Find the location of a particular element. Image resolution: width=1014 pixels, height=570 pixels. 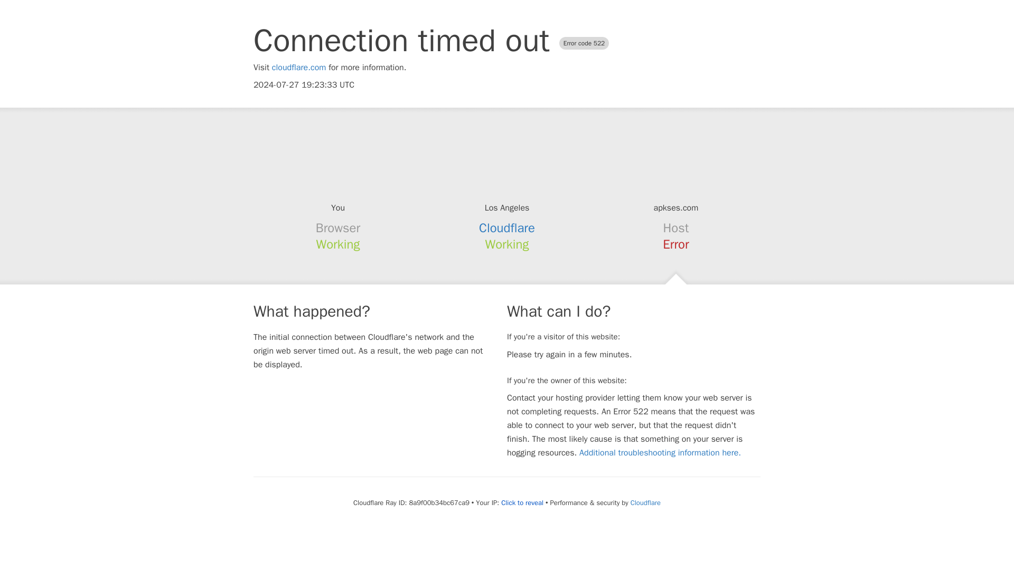

Click to reveal is located at coordinates (522, 502).